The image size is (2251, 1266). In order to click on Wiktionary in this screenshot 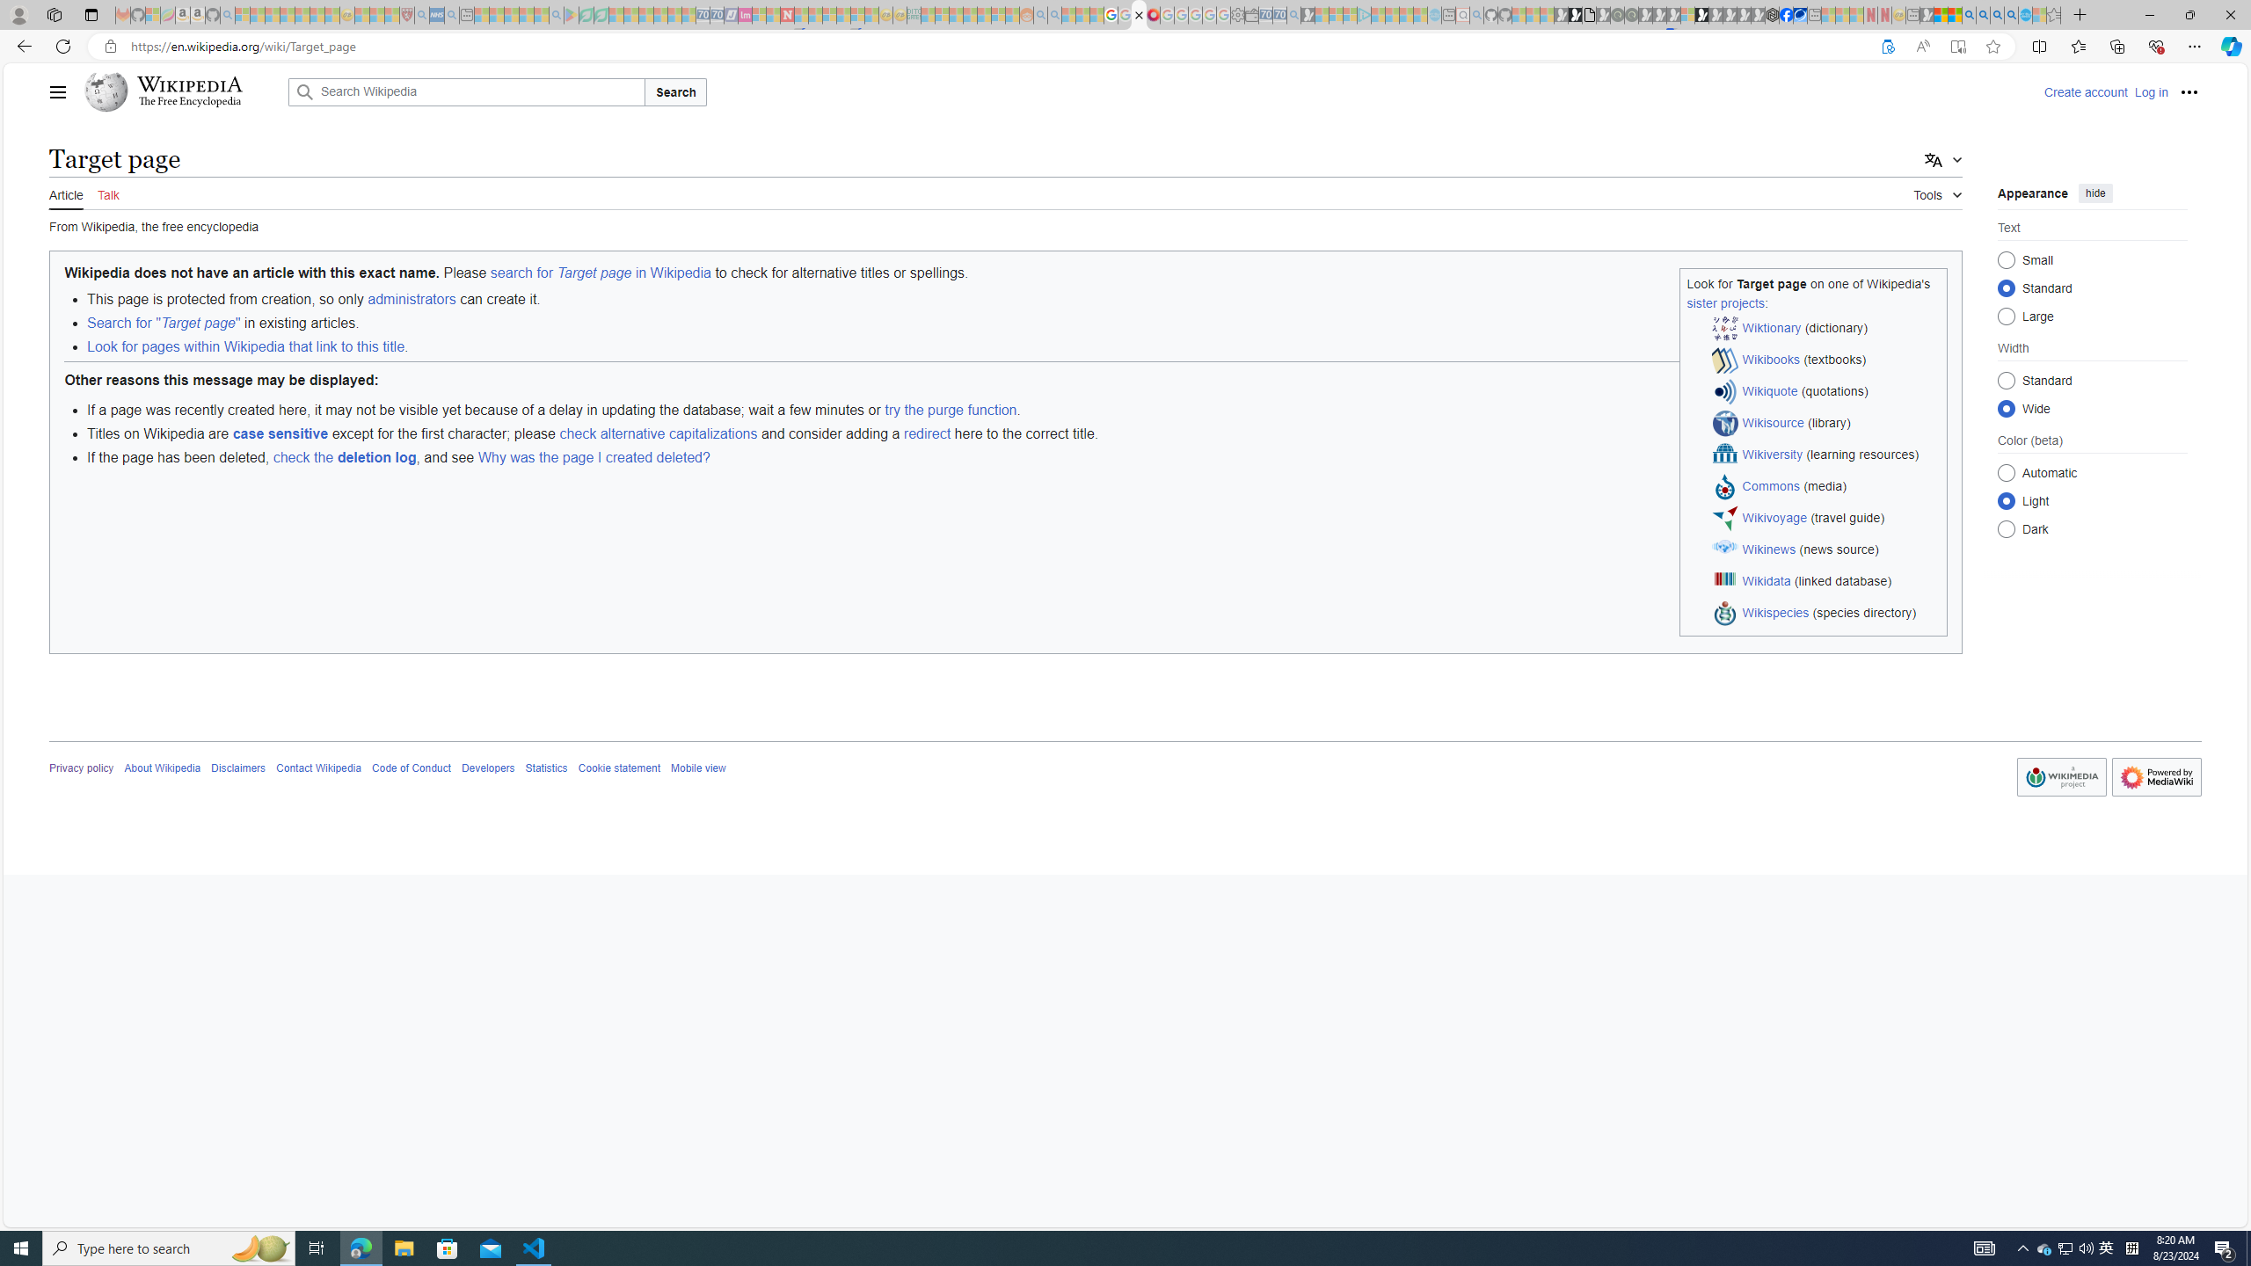, I will do `click(1771, 327)`.